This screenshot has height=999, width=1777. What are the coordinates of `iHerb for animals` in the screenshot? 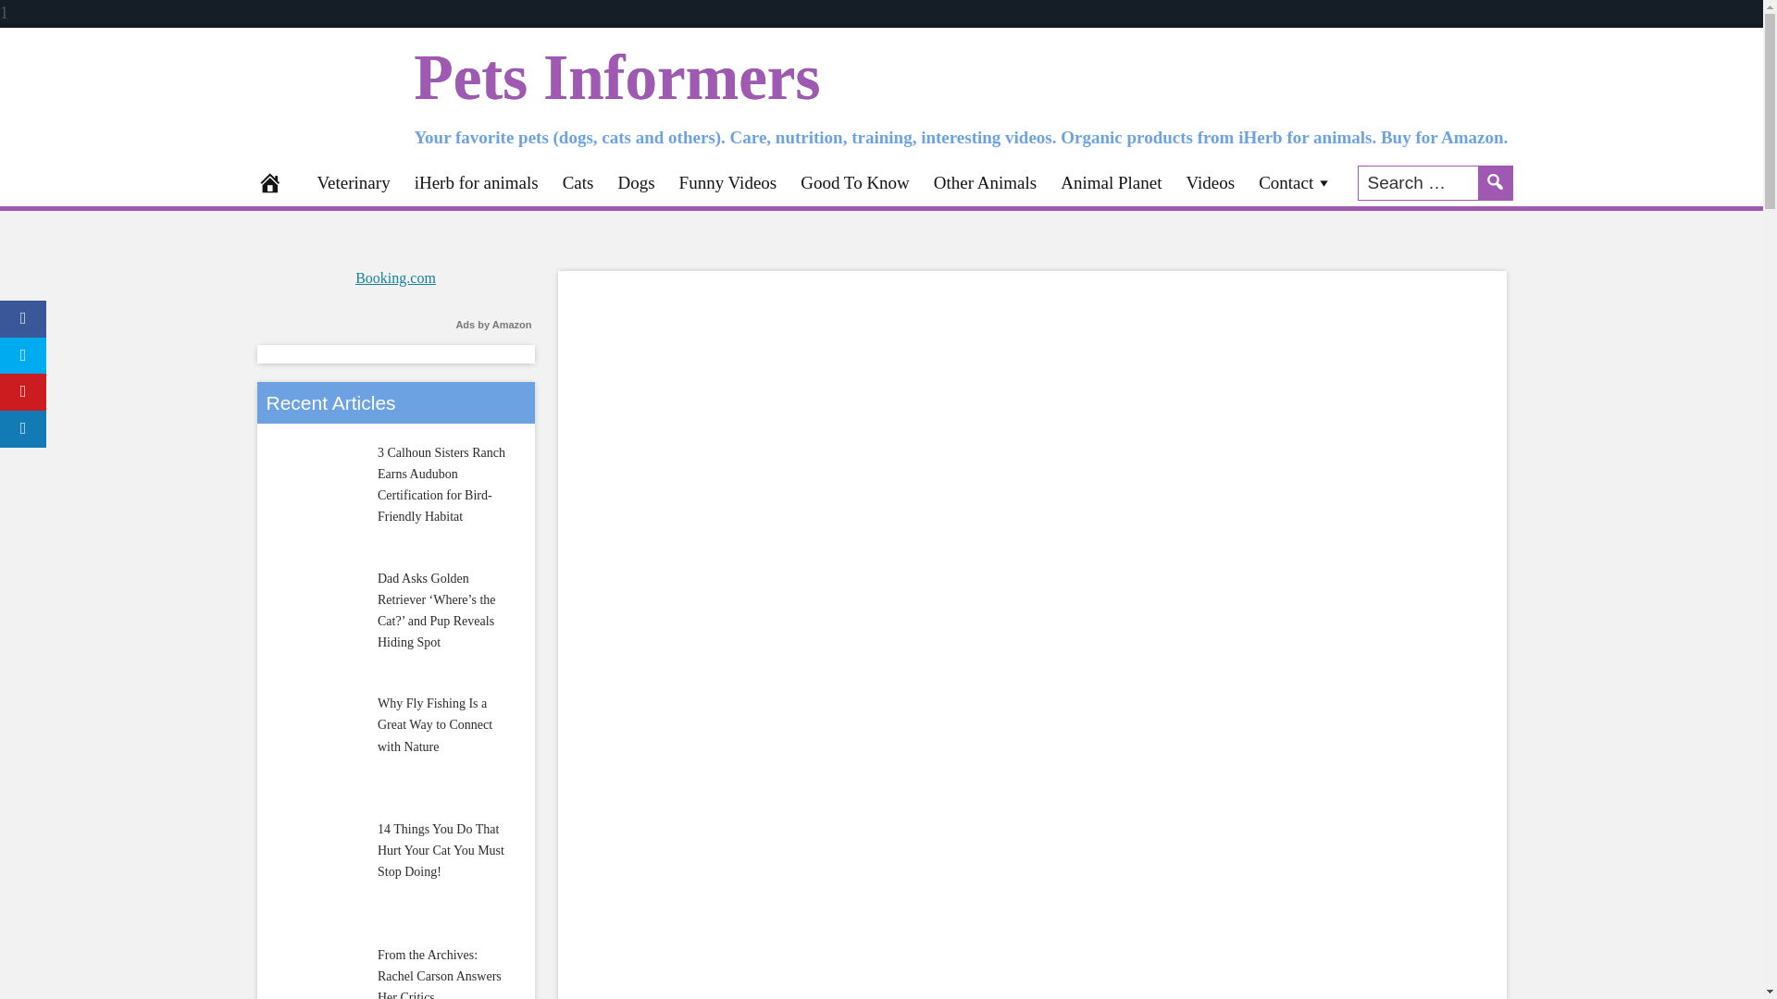 It's located at (477, 182).